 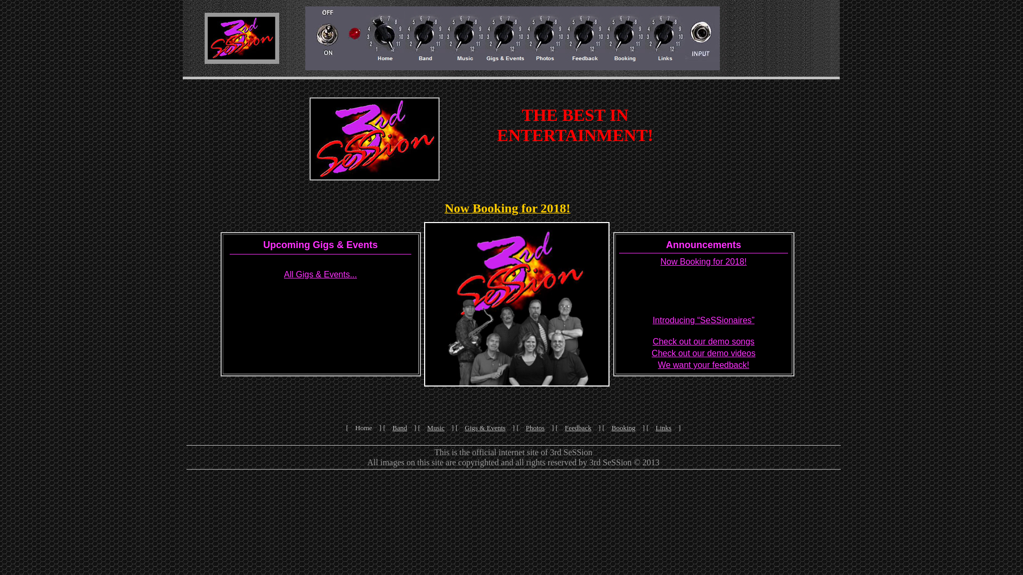 I want to click on All Gigs & Events..., so click(x=321, y=275).